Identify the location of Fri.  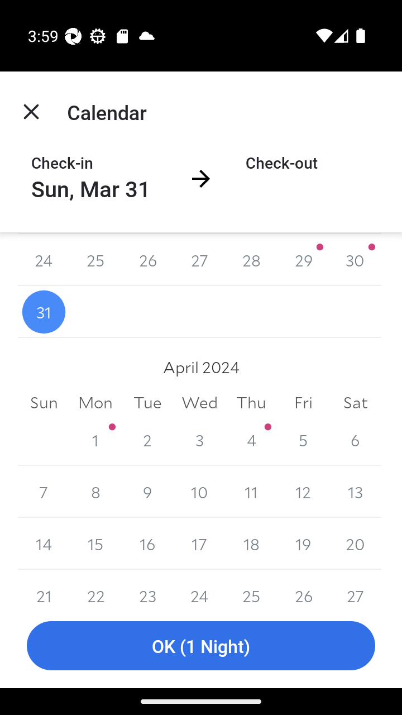
(303, 402).